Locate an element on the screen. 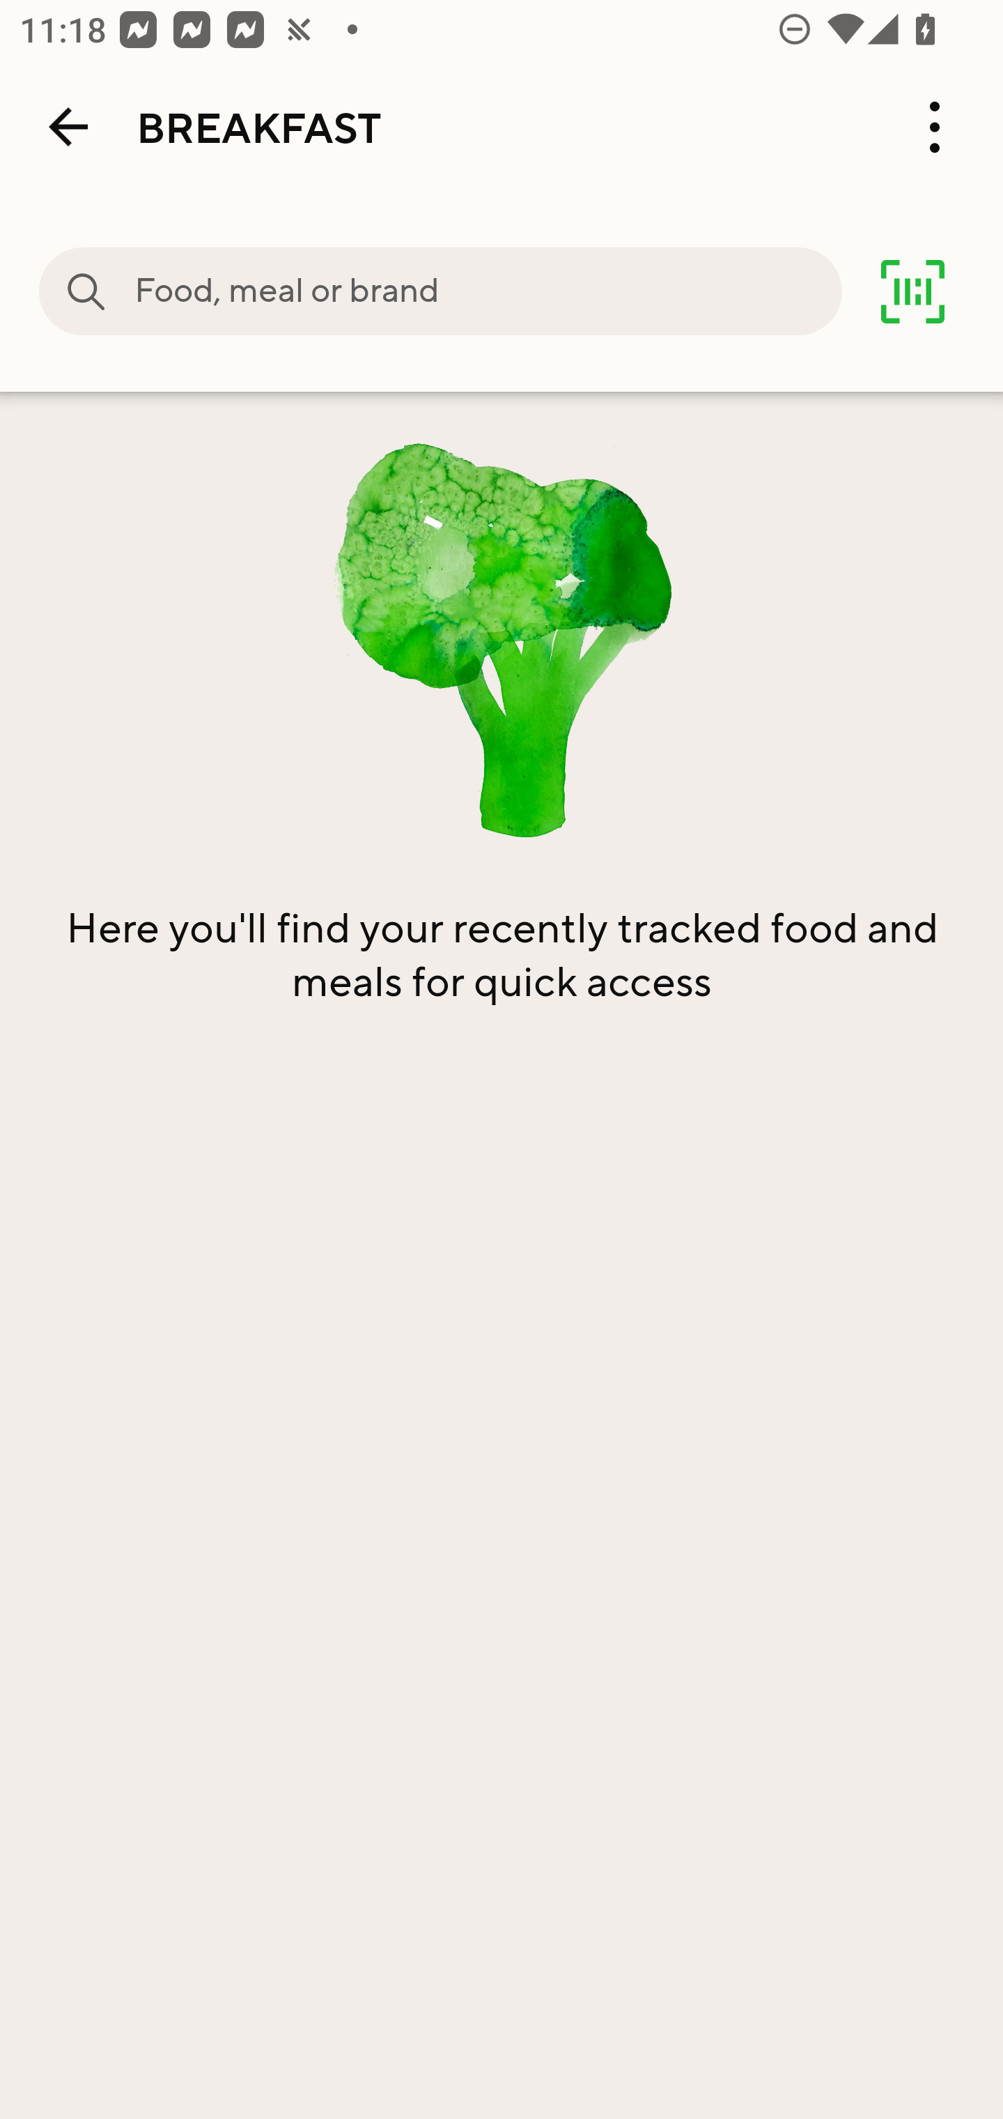  Back is located at coordinates (68, 127).